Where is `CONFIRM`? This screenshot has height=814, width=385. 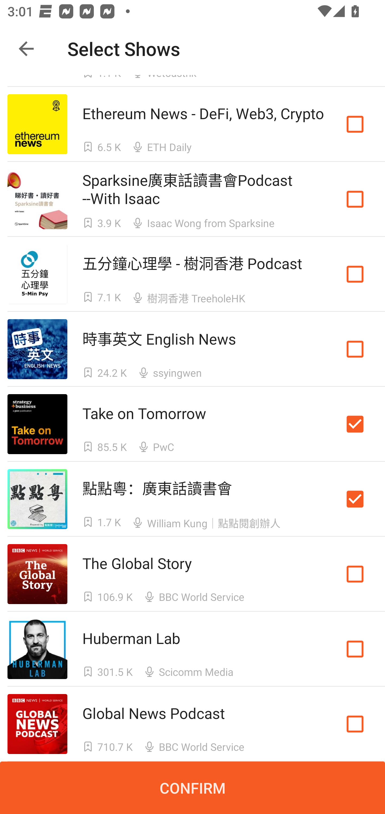
CONFIRM is located at coordinates (192, 788).